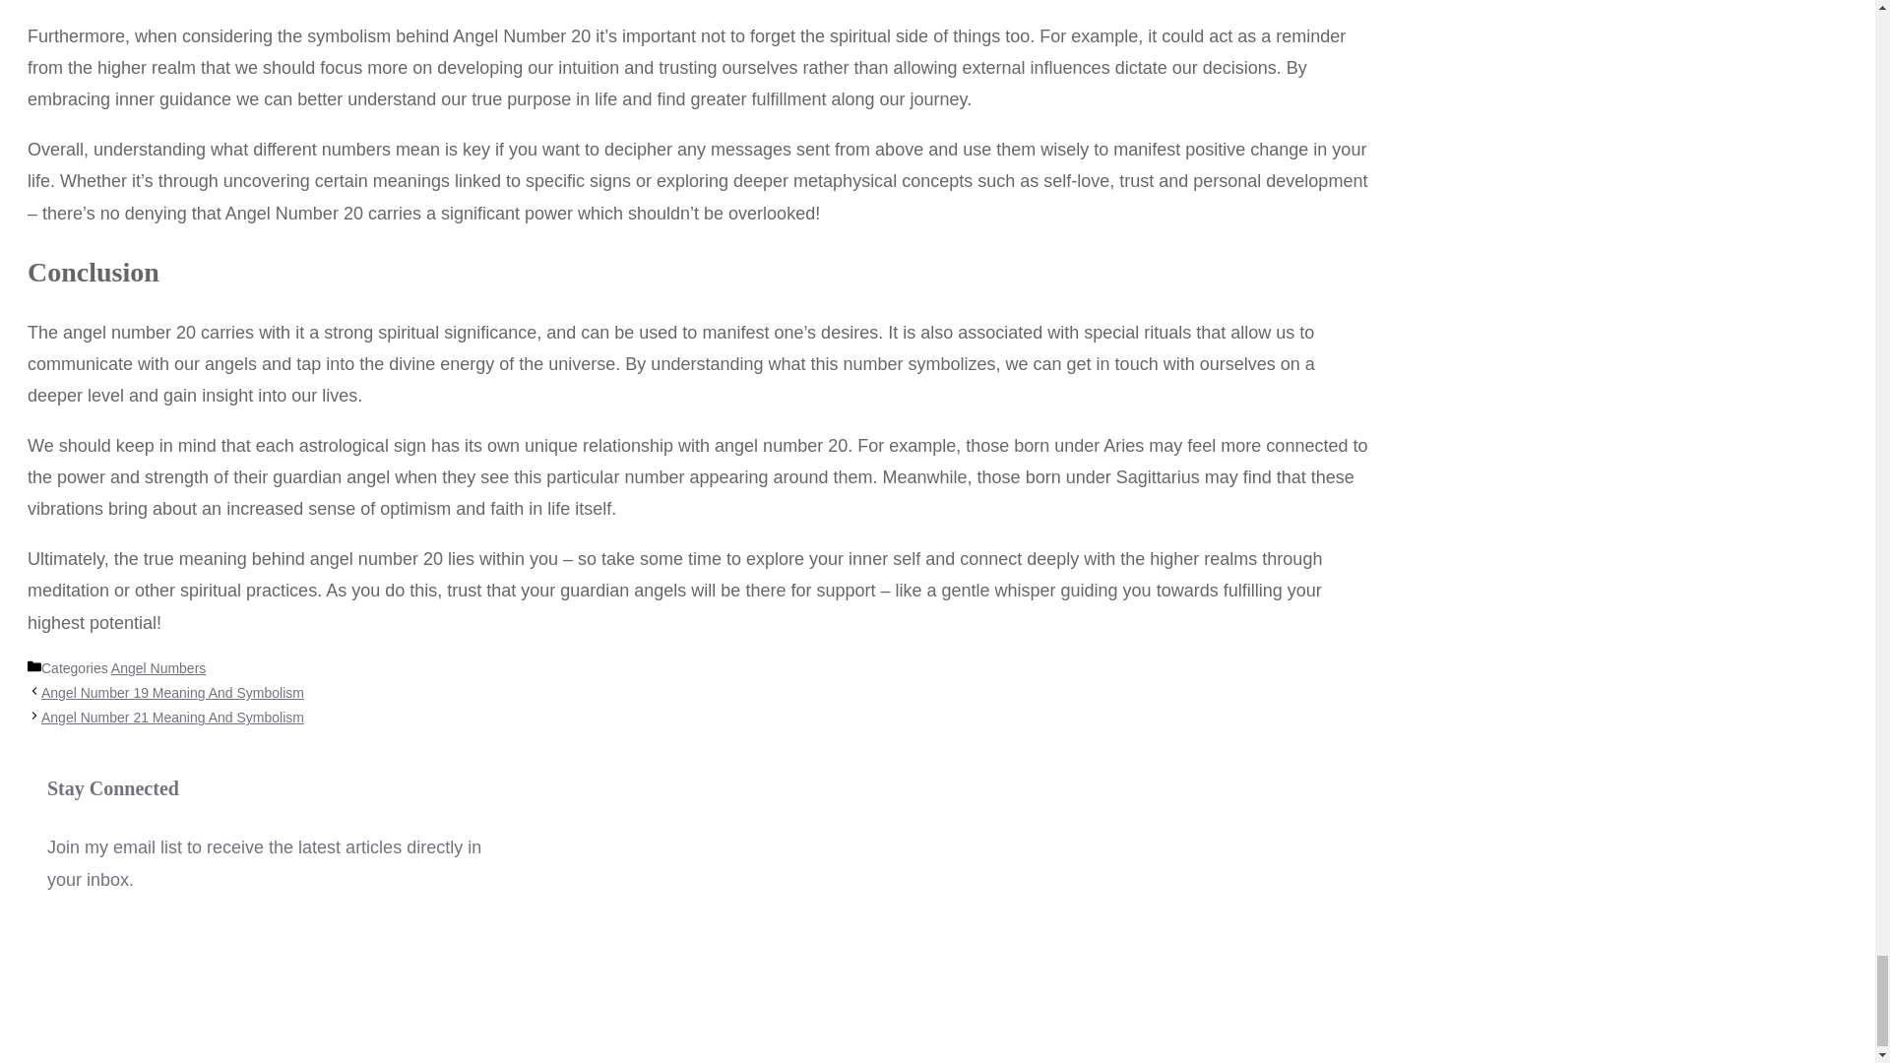 The width and height of the screenshot is (1890, 1063). What do you see at coordinates (173, 692) in the screenshot?
I see `Angel Number 19 Meaning And Symbolism` at bounding box center [173, 692].